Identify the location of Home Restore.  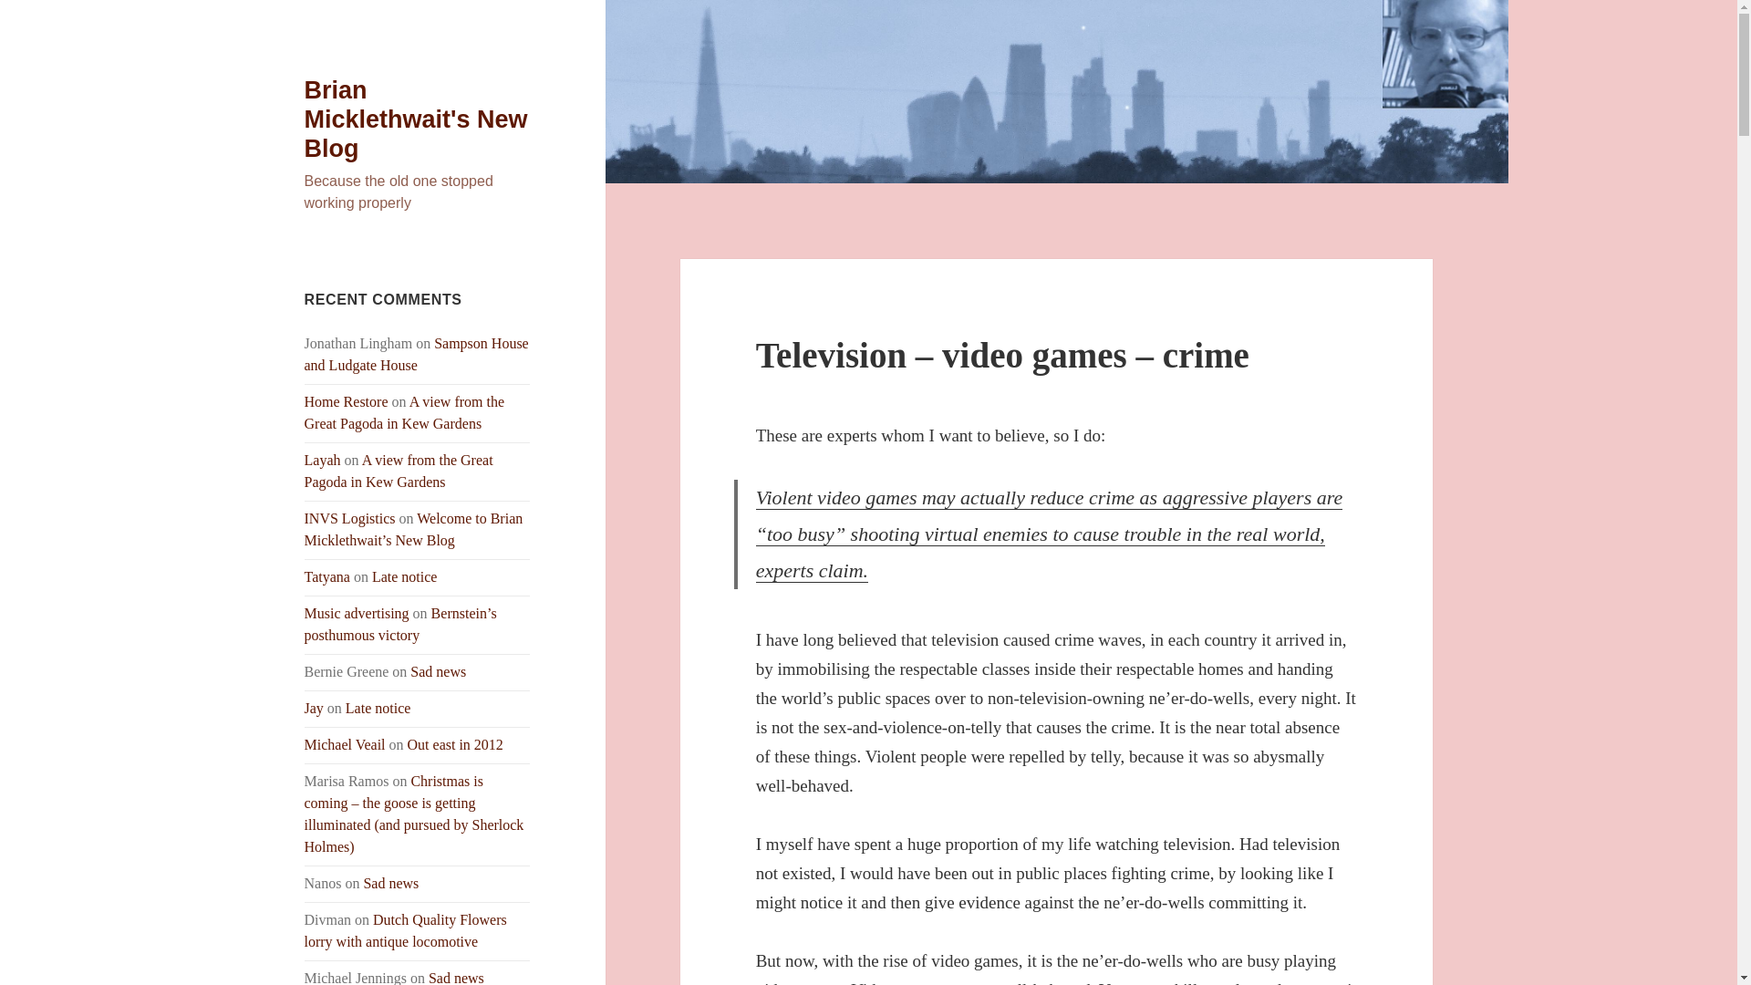
(347, 401).